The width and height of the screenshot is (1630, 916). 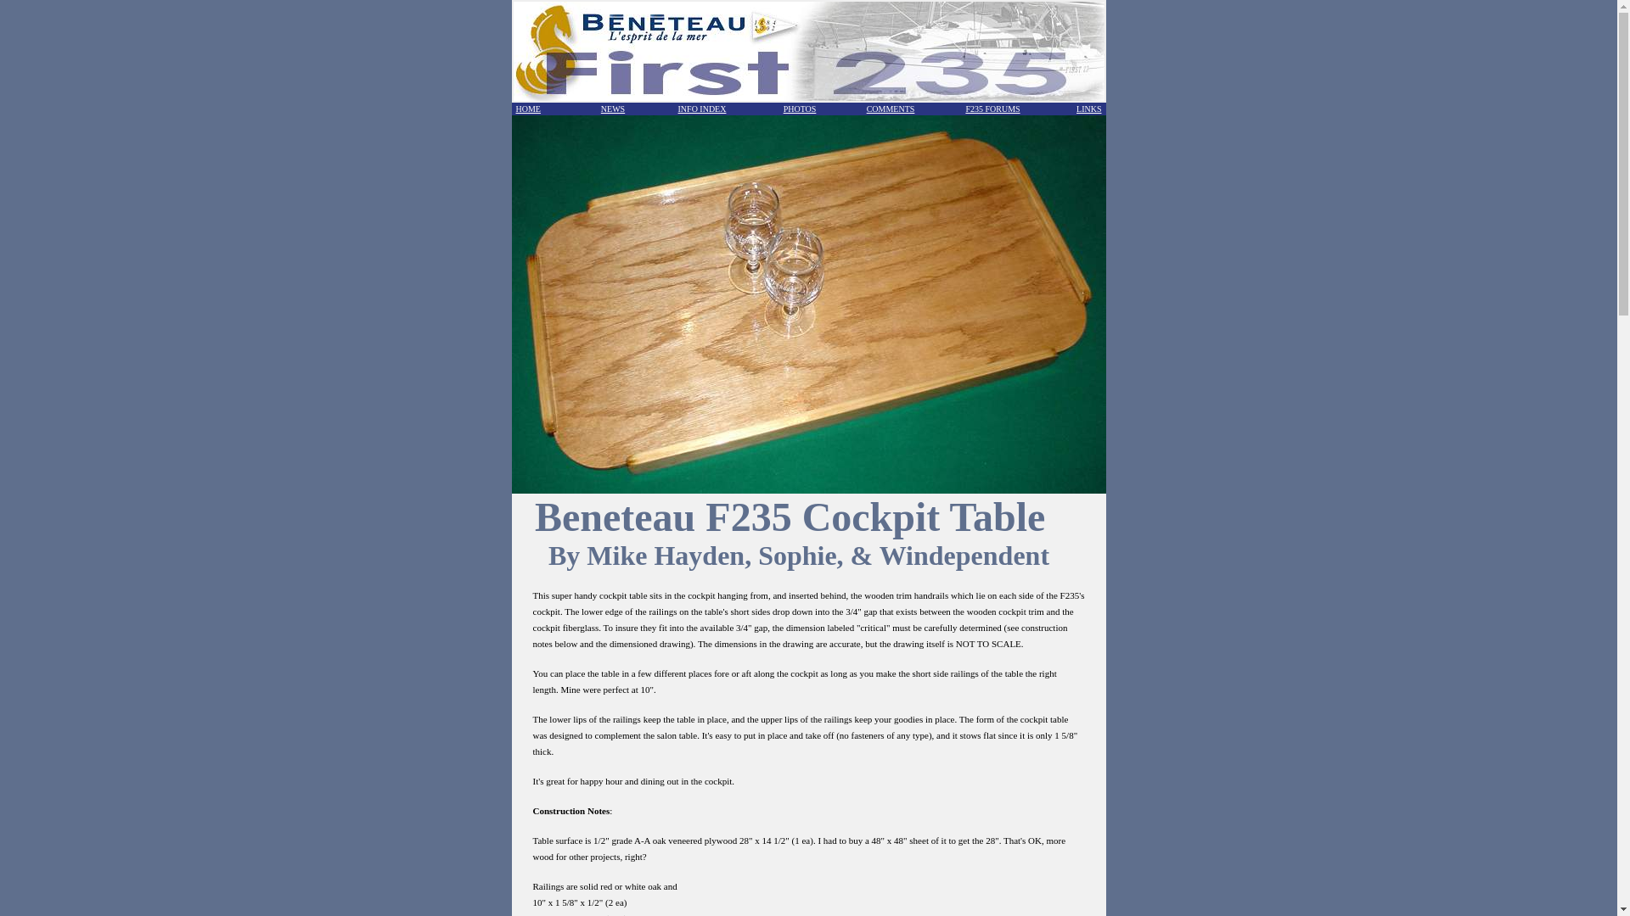 What do you see at coordinates (891, 109) in the screenshot?
I see `COMMENTS` at bounding box center [891, 109].